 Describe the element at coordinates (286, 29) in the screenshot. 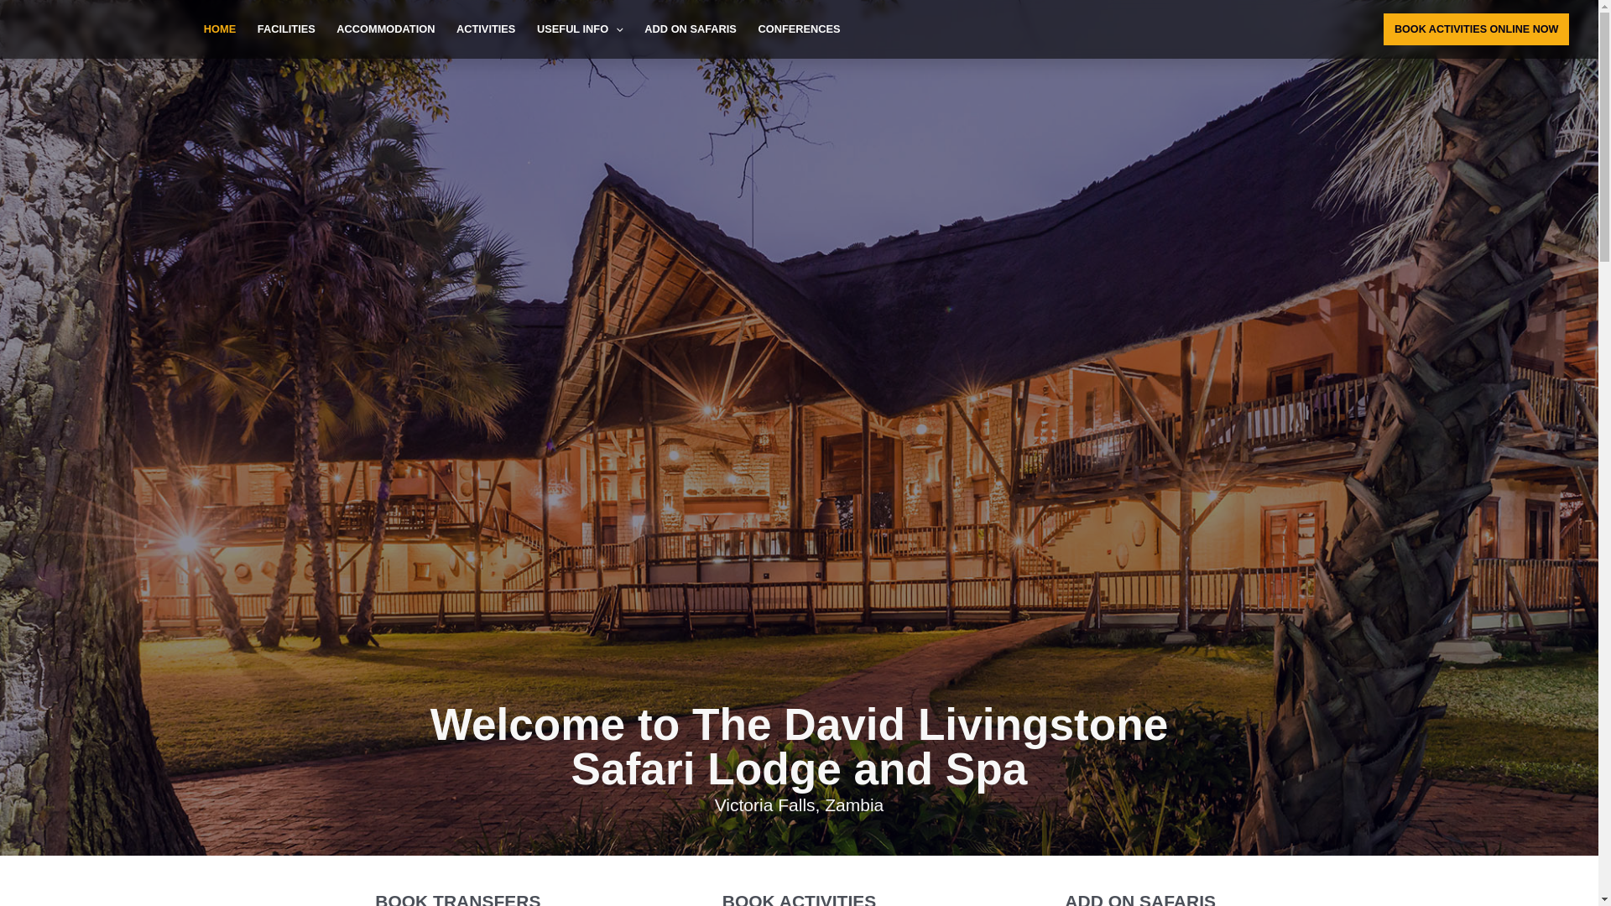

I see `FACILITIES` at that location.